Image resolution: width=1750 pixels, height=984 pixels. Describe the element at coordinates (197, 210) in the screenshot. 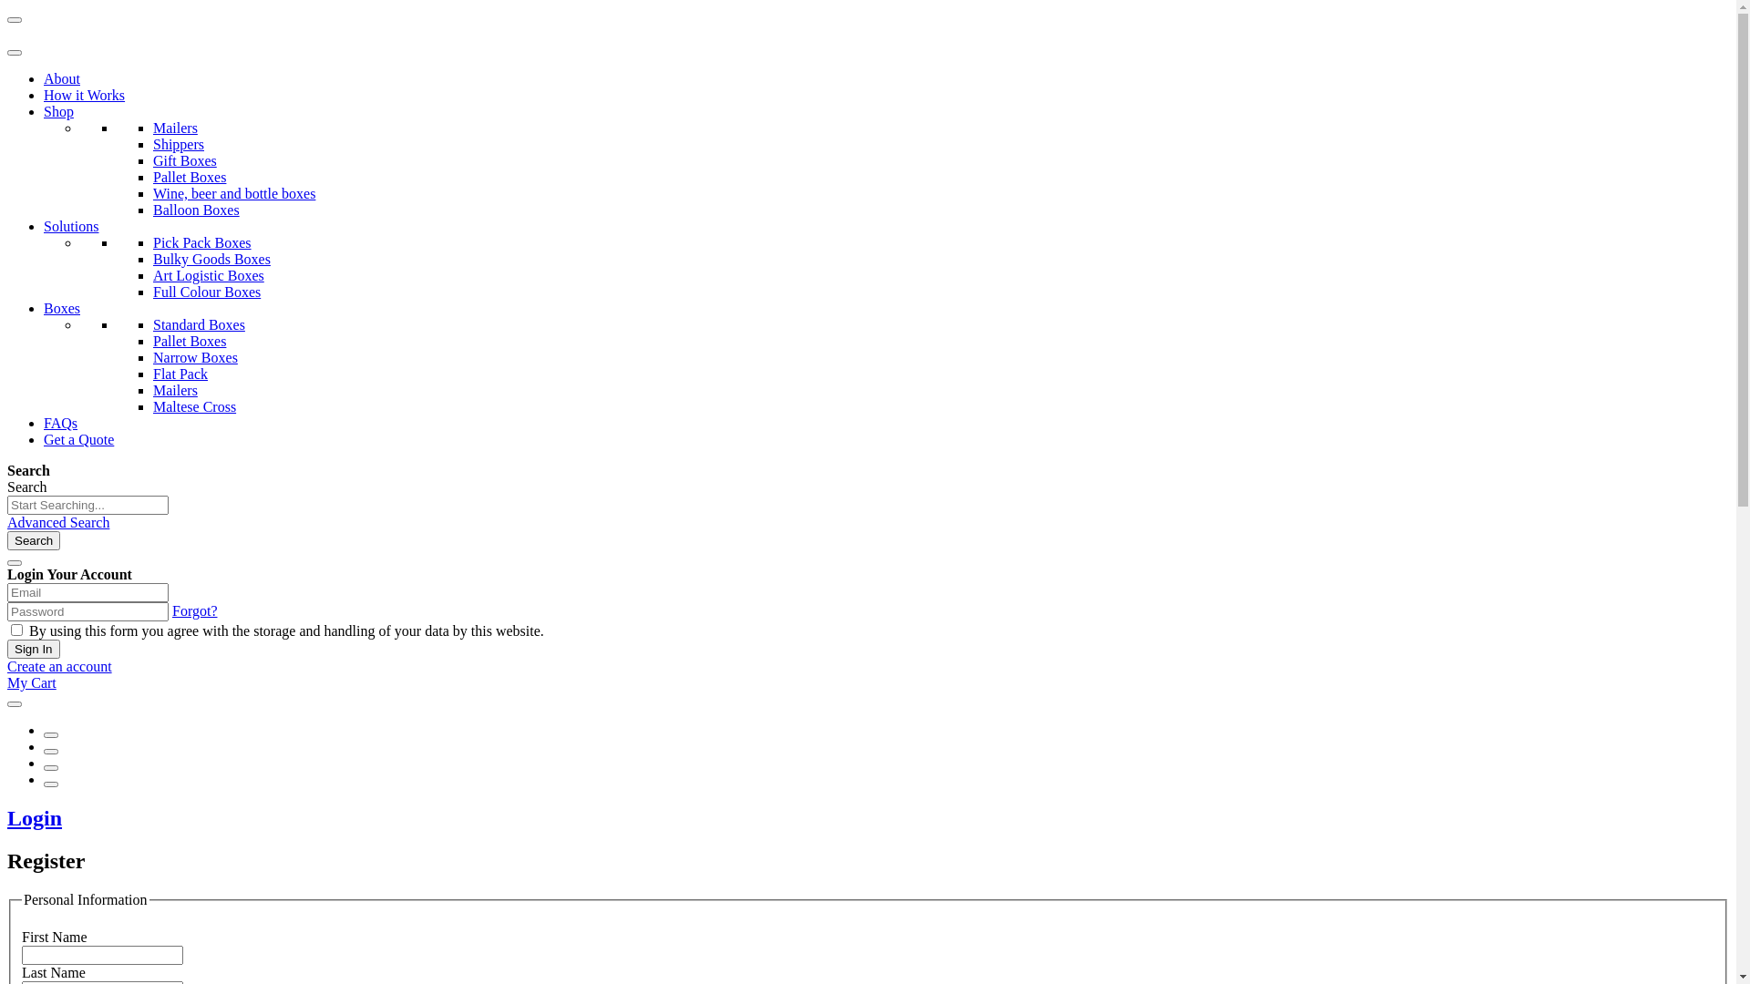

I see `Balloon Boxes` at that location.